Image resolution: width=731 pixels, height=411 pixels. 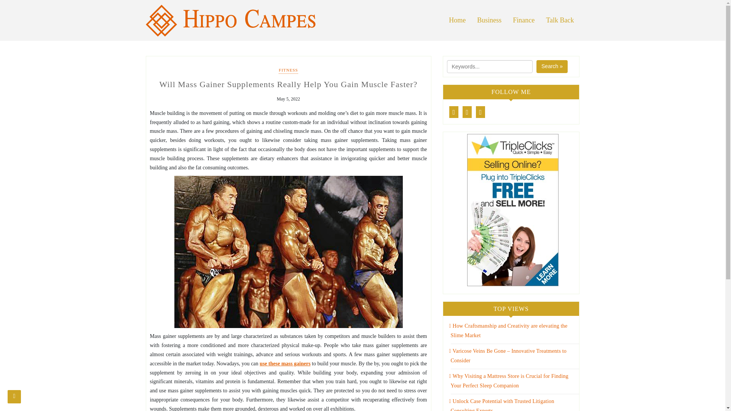 I want to click on FITNESS, so click(x=288, y=71).